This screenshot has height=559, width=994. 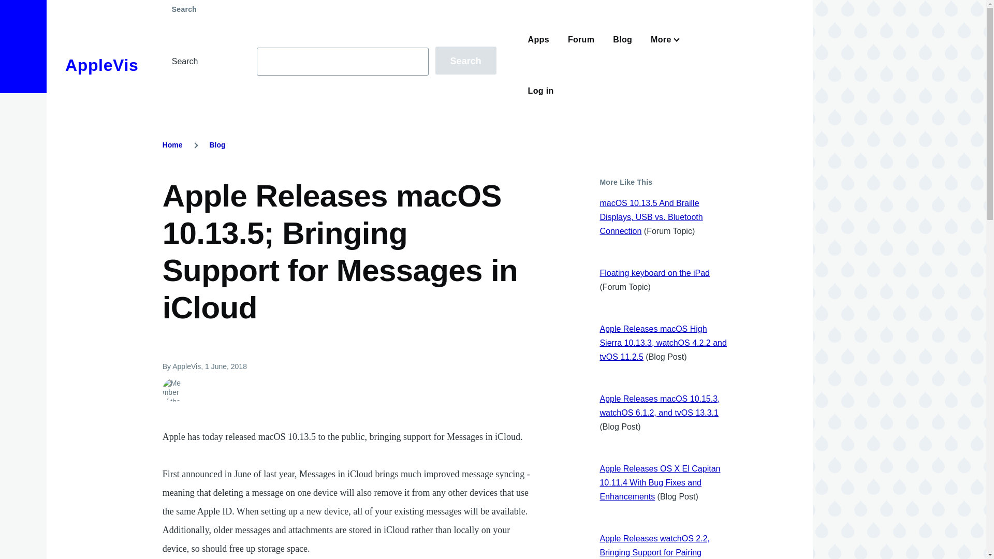 I want to click on Search, so click(x=465, y=60).